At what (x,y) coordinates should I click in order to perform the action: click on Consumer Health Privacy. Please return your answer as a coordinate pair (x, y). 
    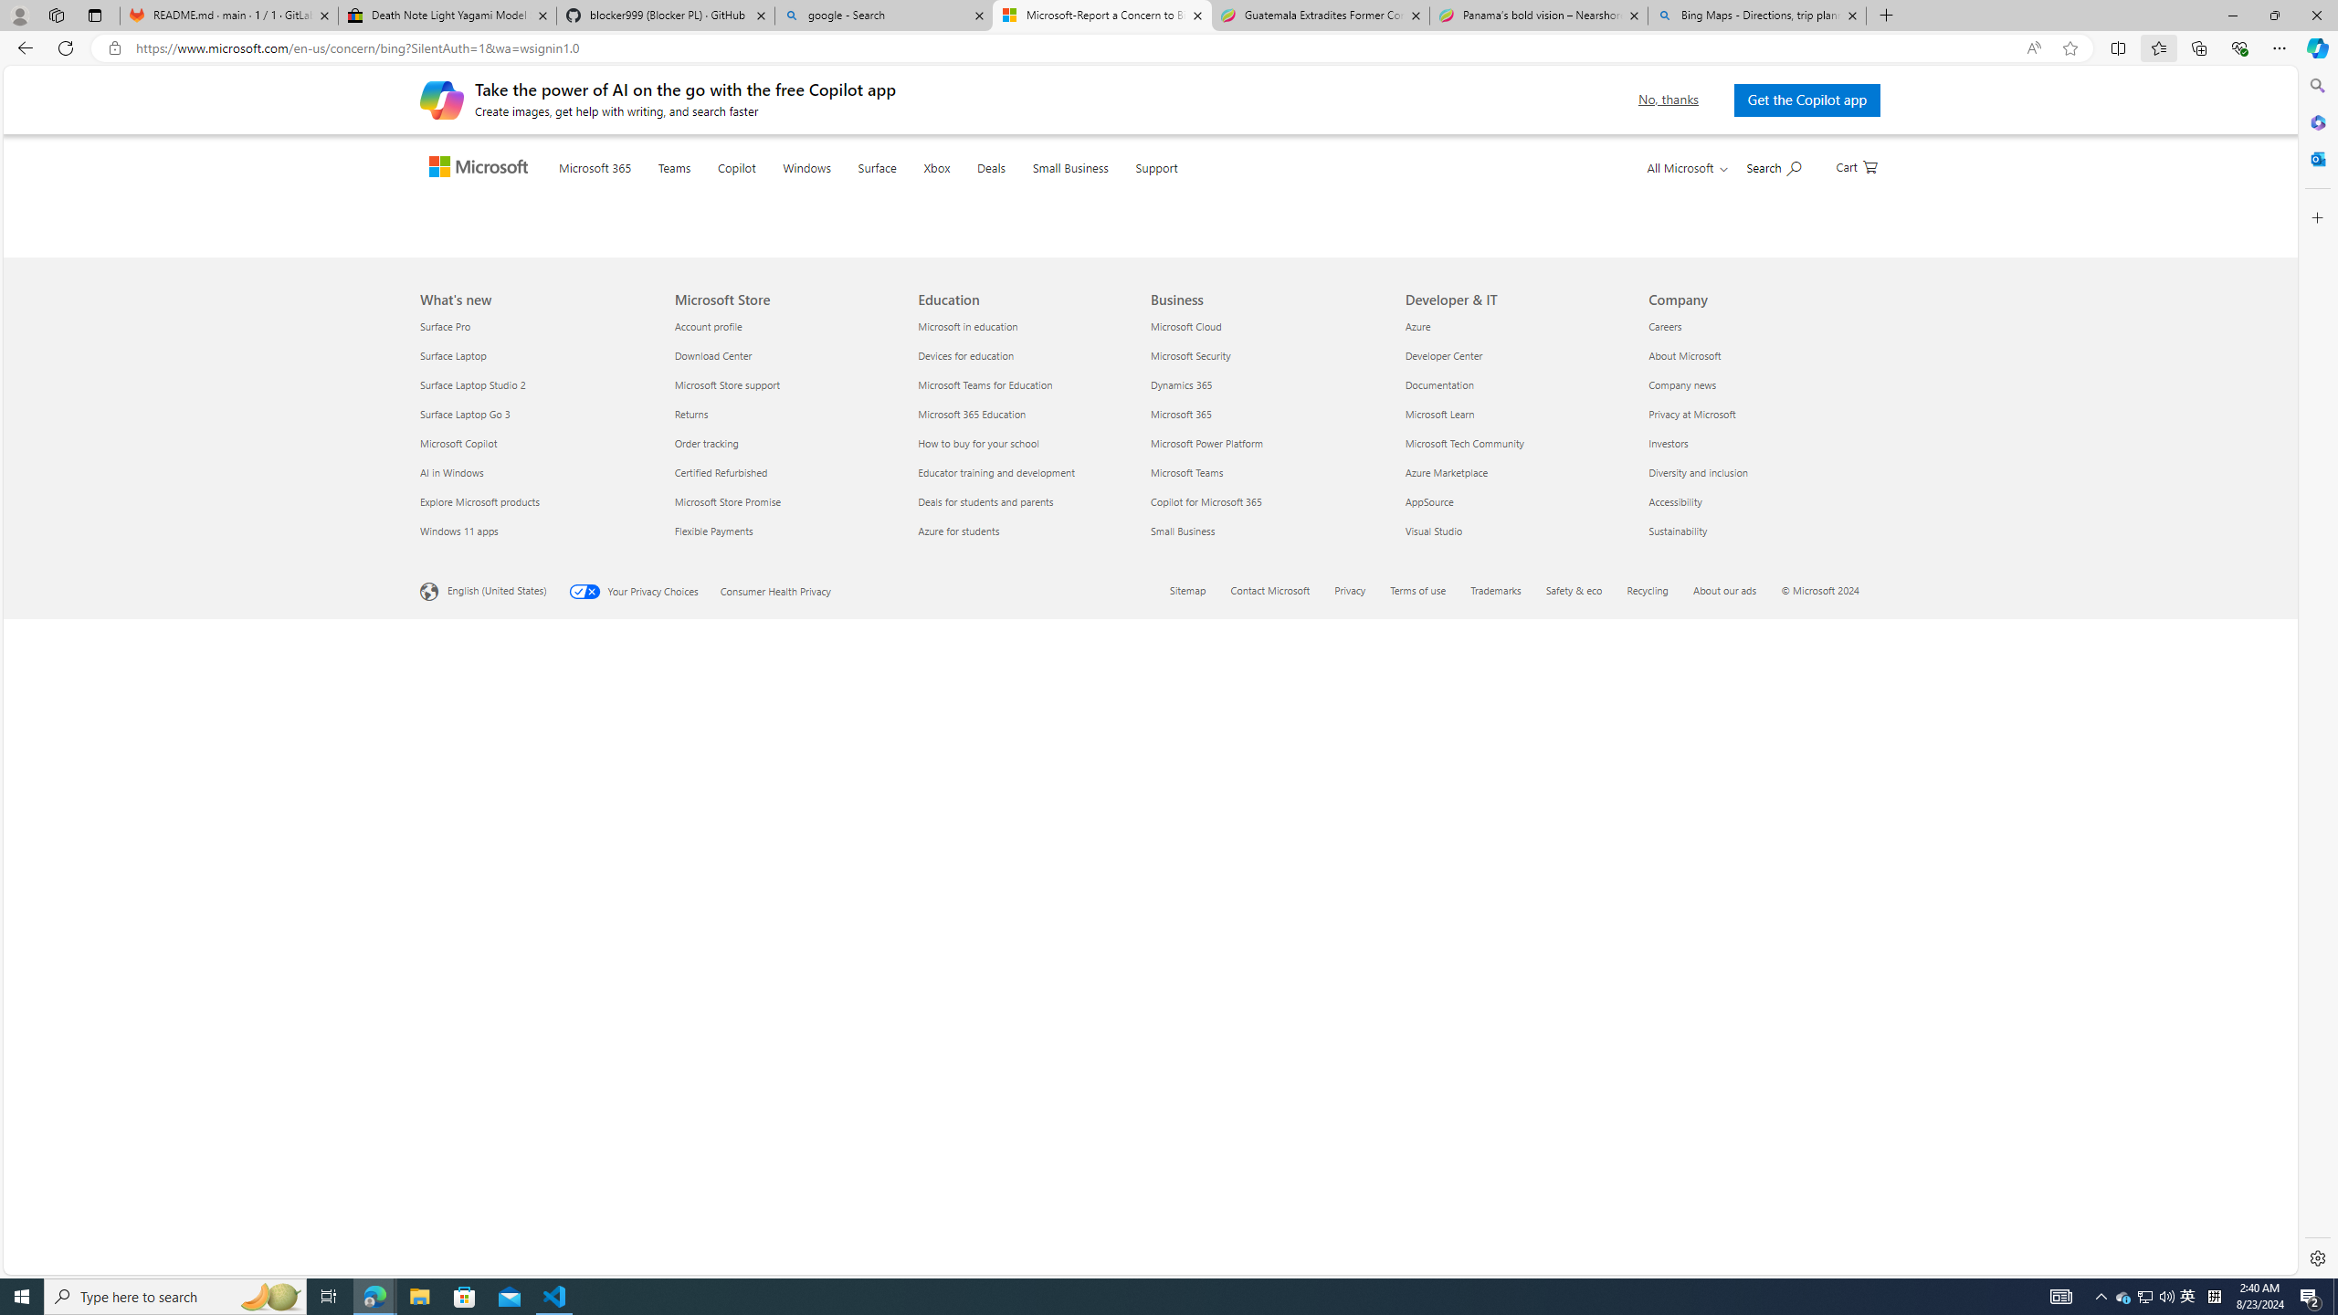
    Looking at the image, I should click on (786, 1232).